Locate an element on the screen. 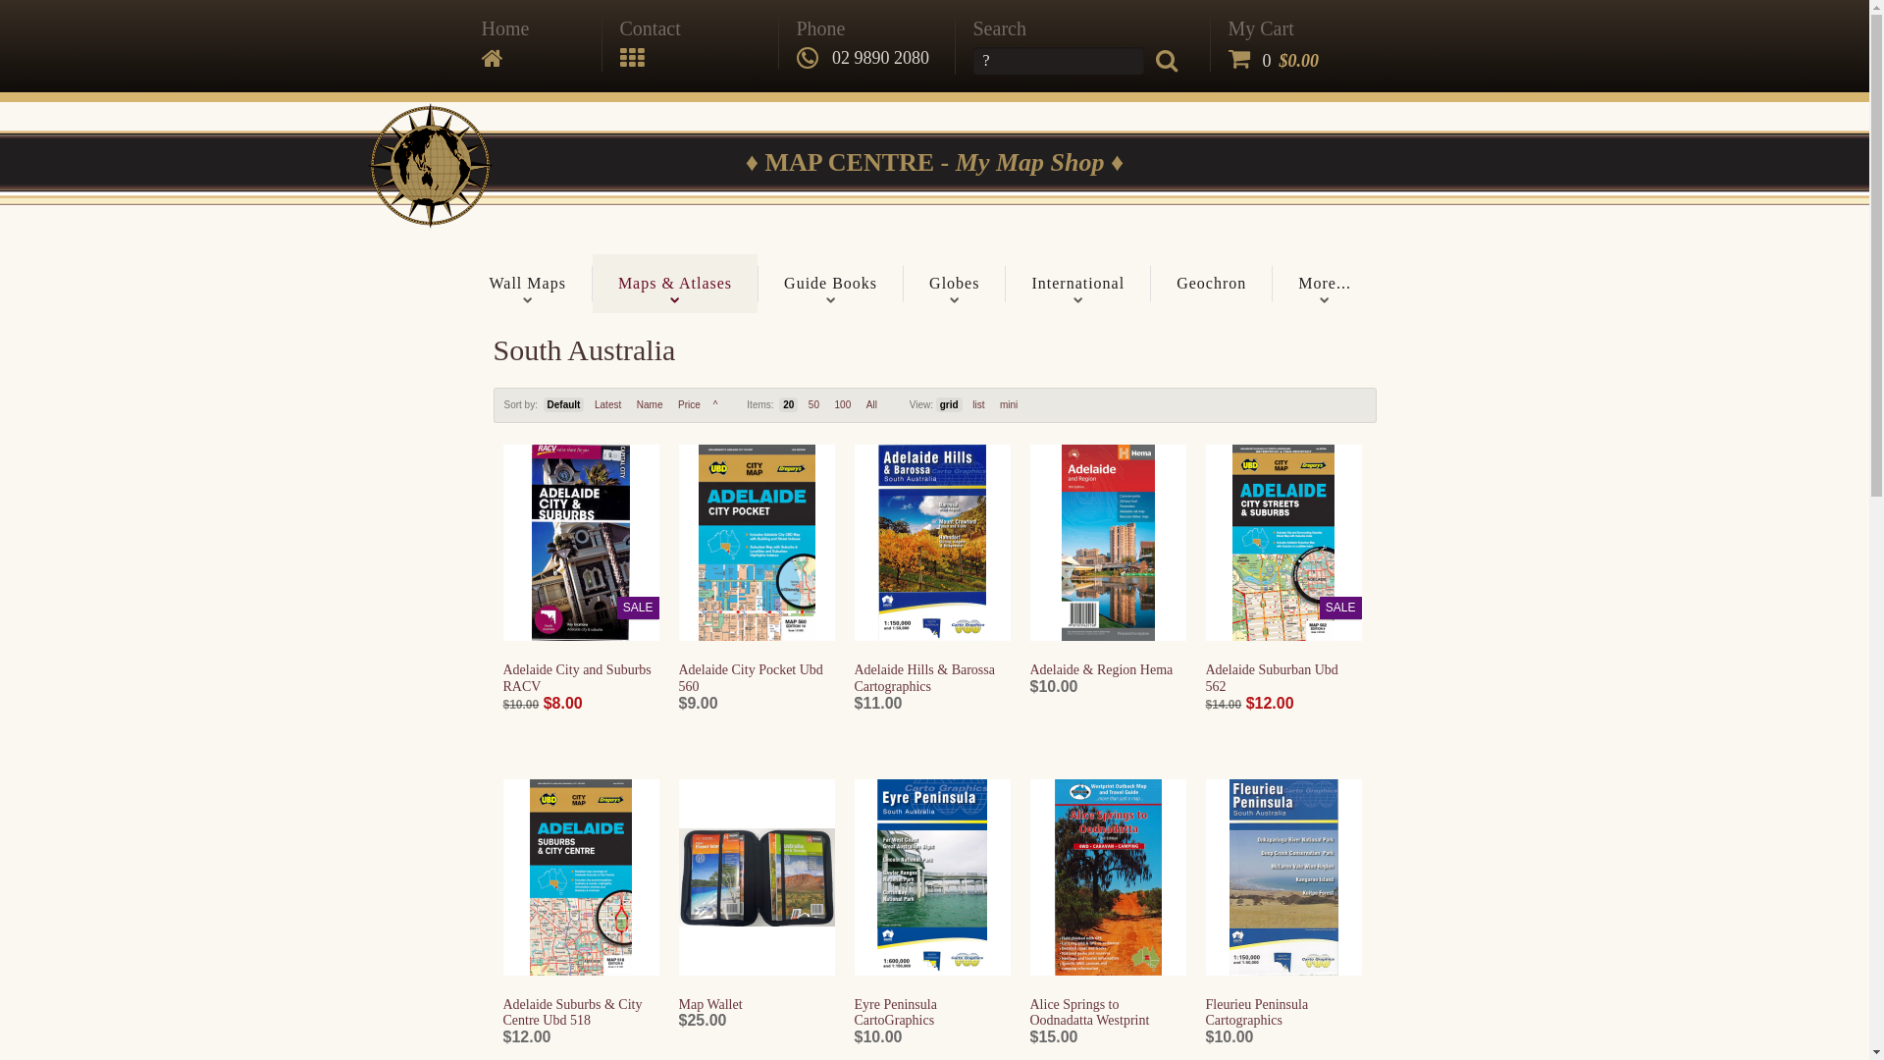  Guide Books is located at coordinates (830, 284).